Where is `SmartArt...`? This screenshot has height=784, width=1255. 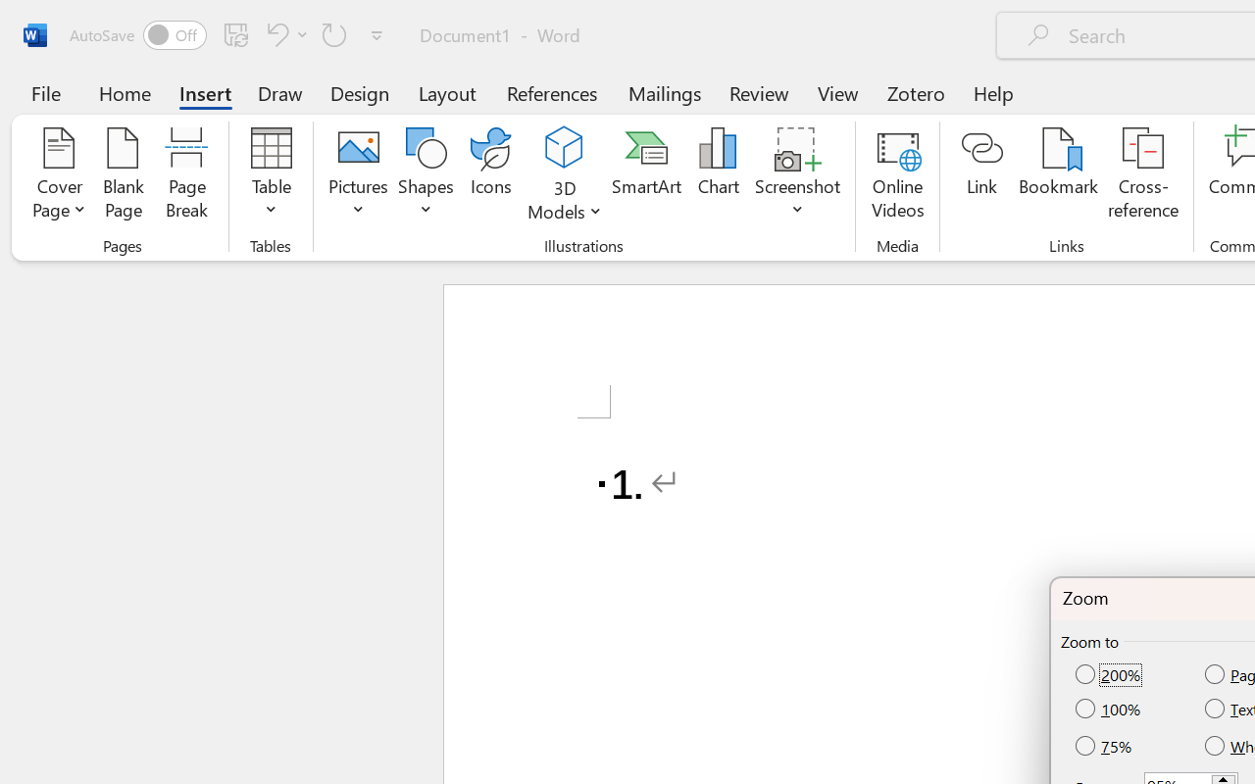 SmartArt... is located at coordinates (646, 176).